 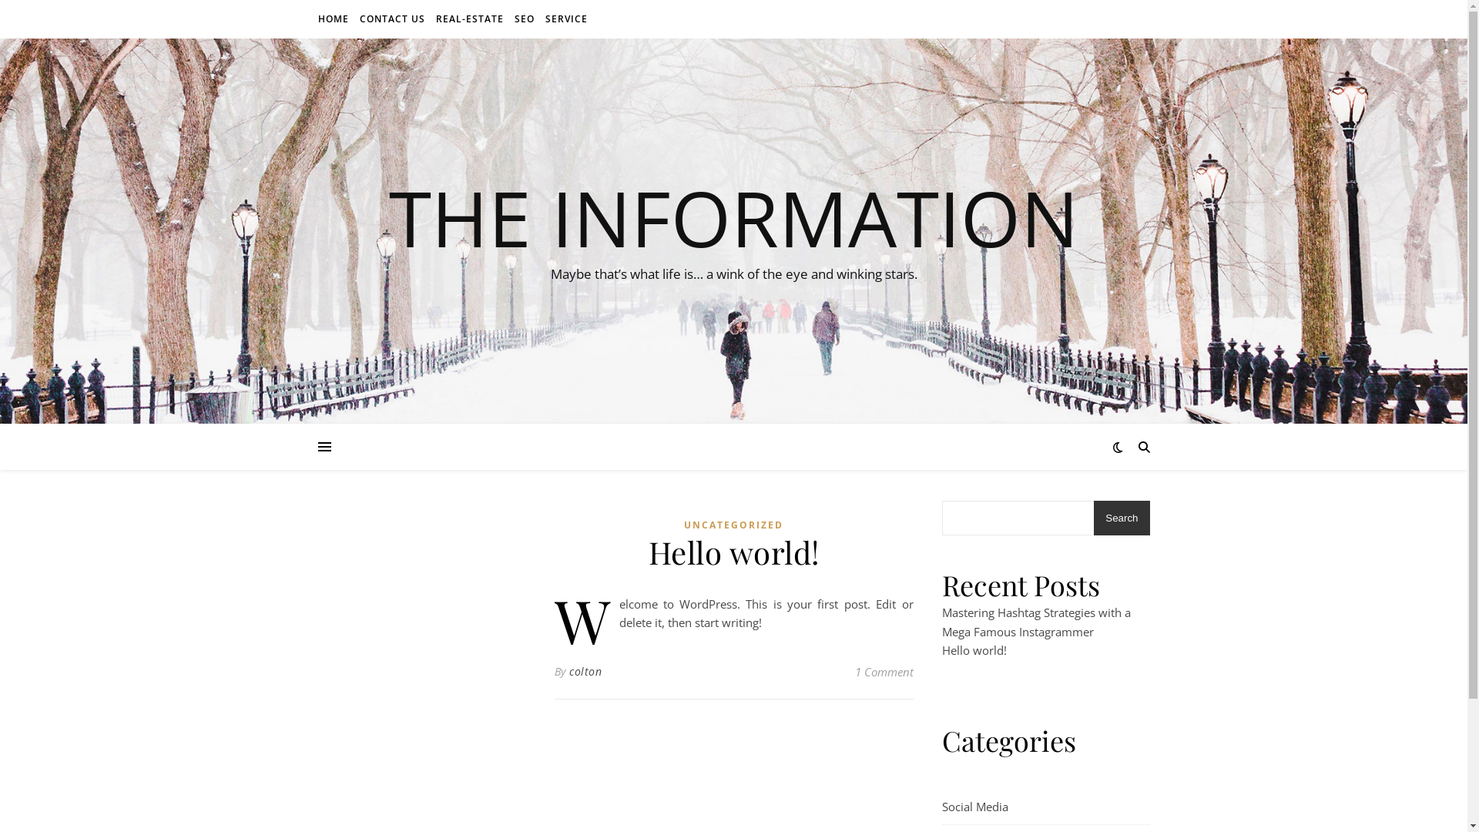 What do you see at coordinates (393, 19) in the screenshot?
I see `CONTACT US` at bounding box center [393, 19].